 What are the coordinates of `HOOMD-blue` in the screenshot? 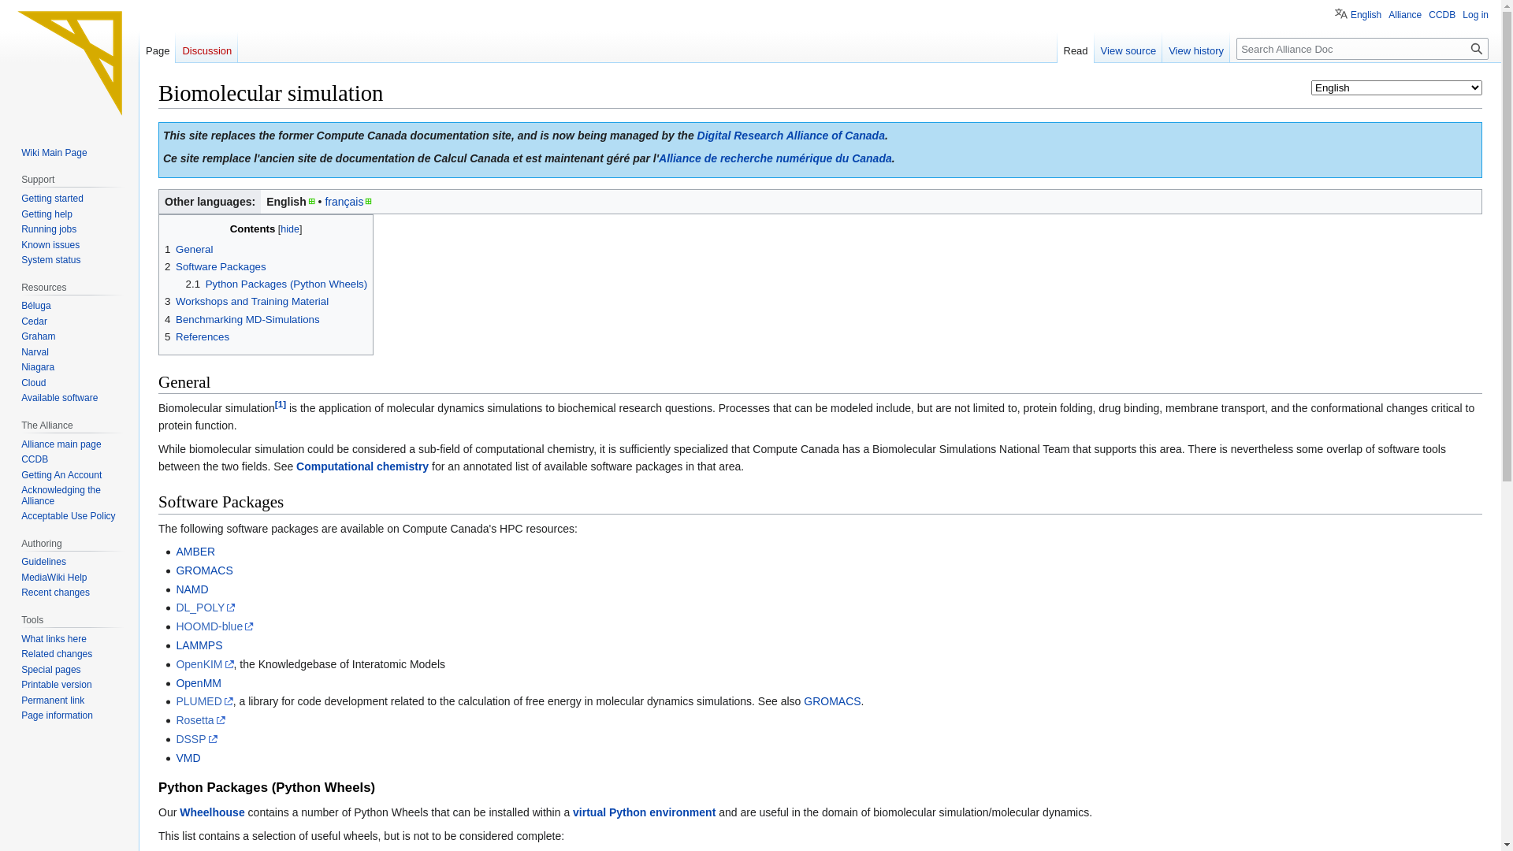 It's located at (214, 626).